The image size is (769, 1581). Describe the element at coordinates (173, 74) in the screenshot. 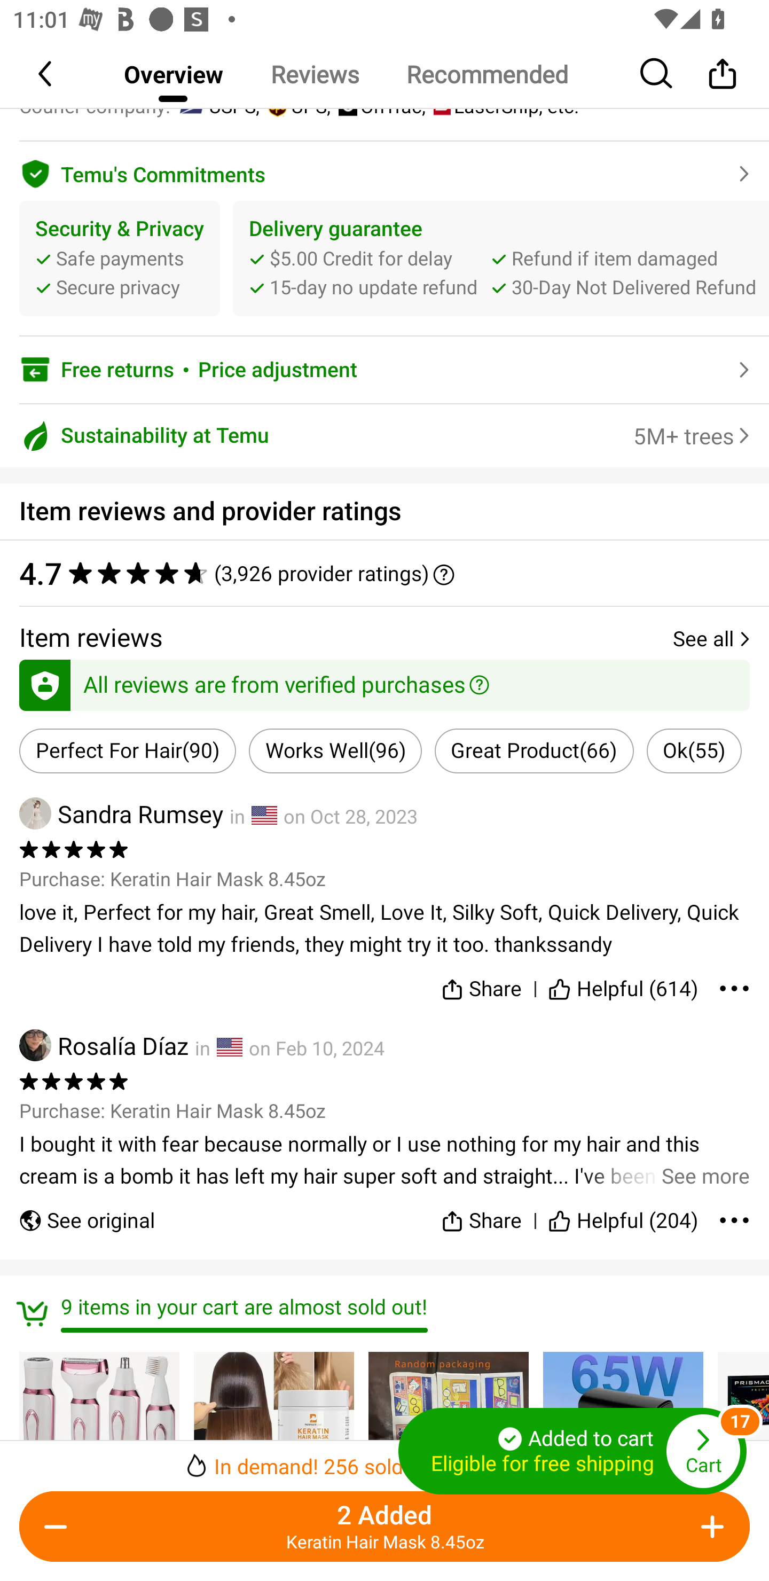

I see `Overview` at that location.